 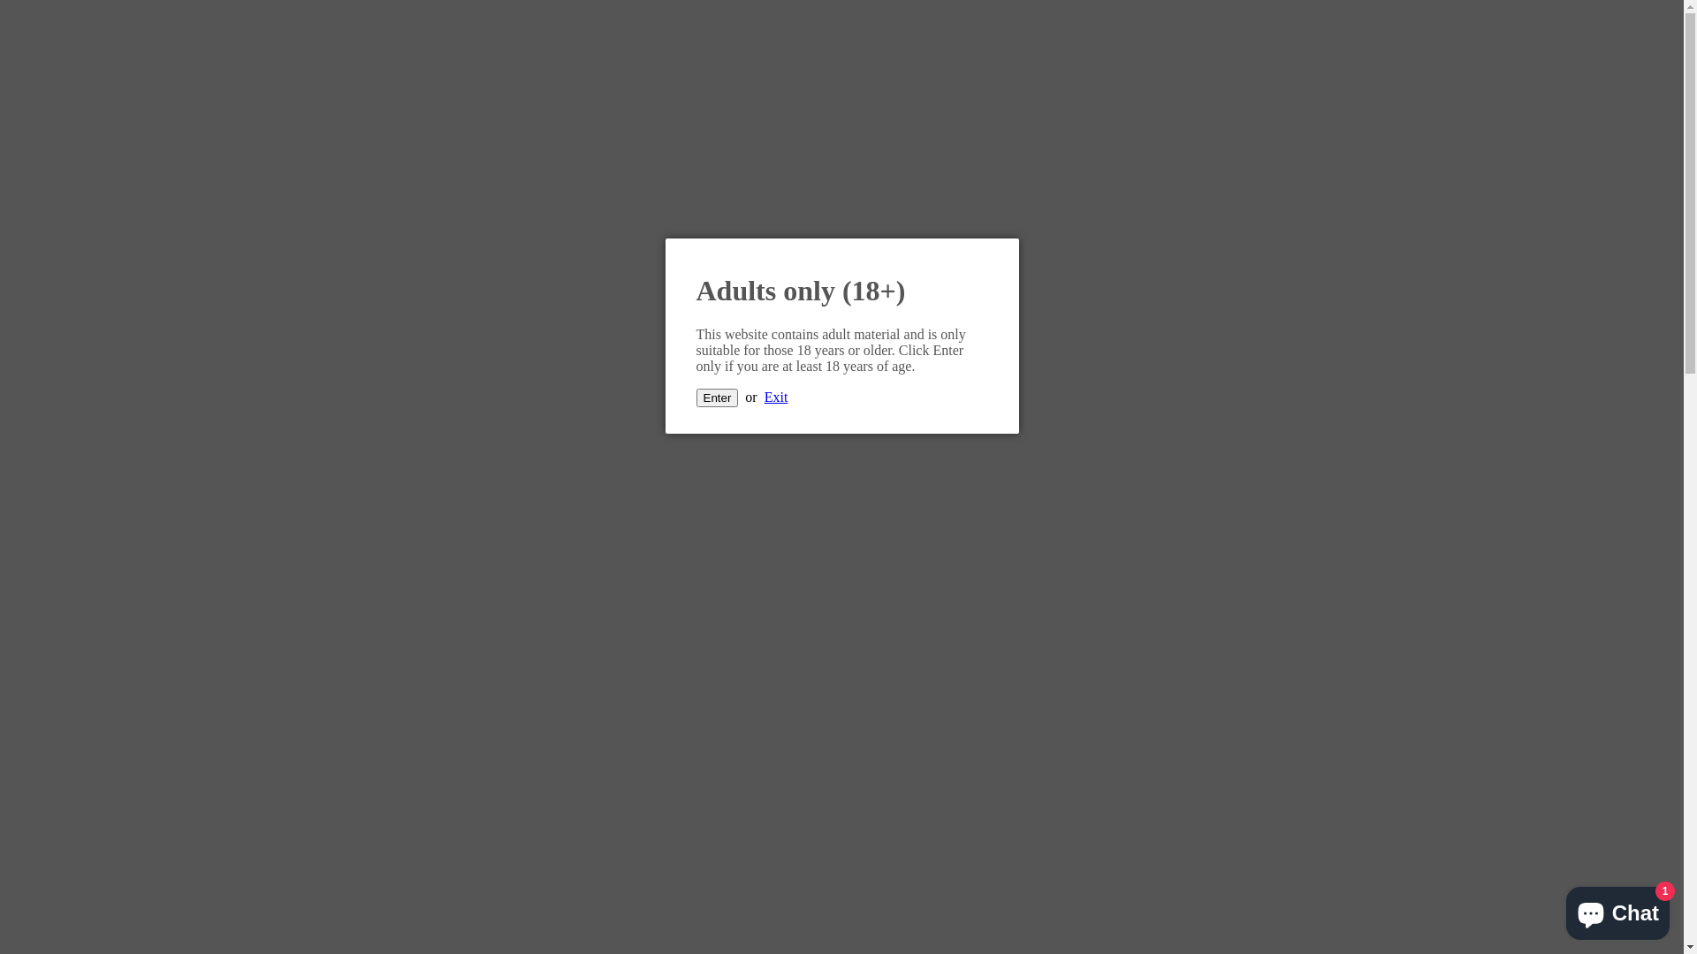 I want to click on Home Goods, so click(x=115, y=171).